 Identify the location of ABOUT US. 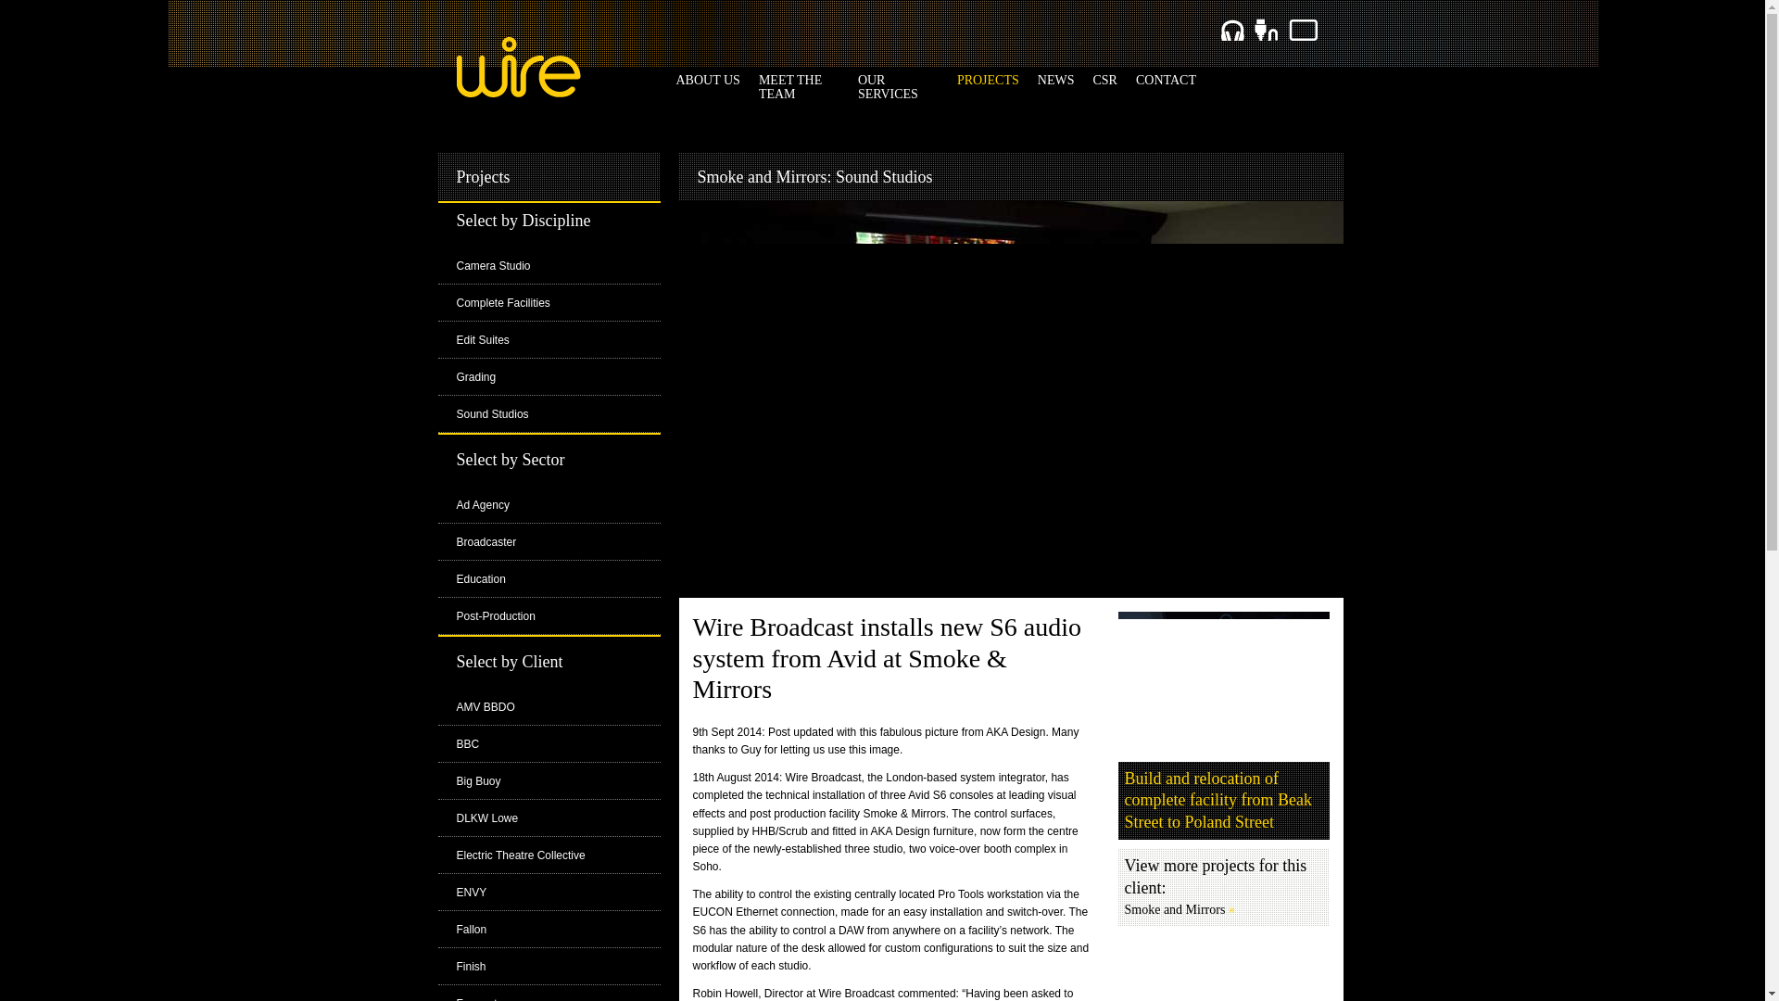
(708, 80).